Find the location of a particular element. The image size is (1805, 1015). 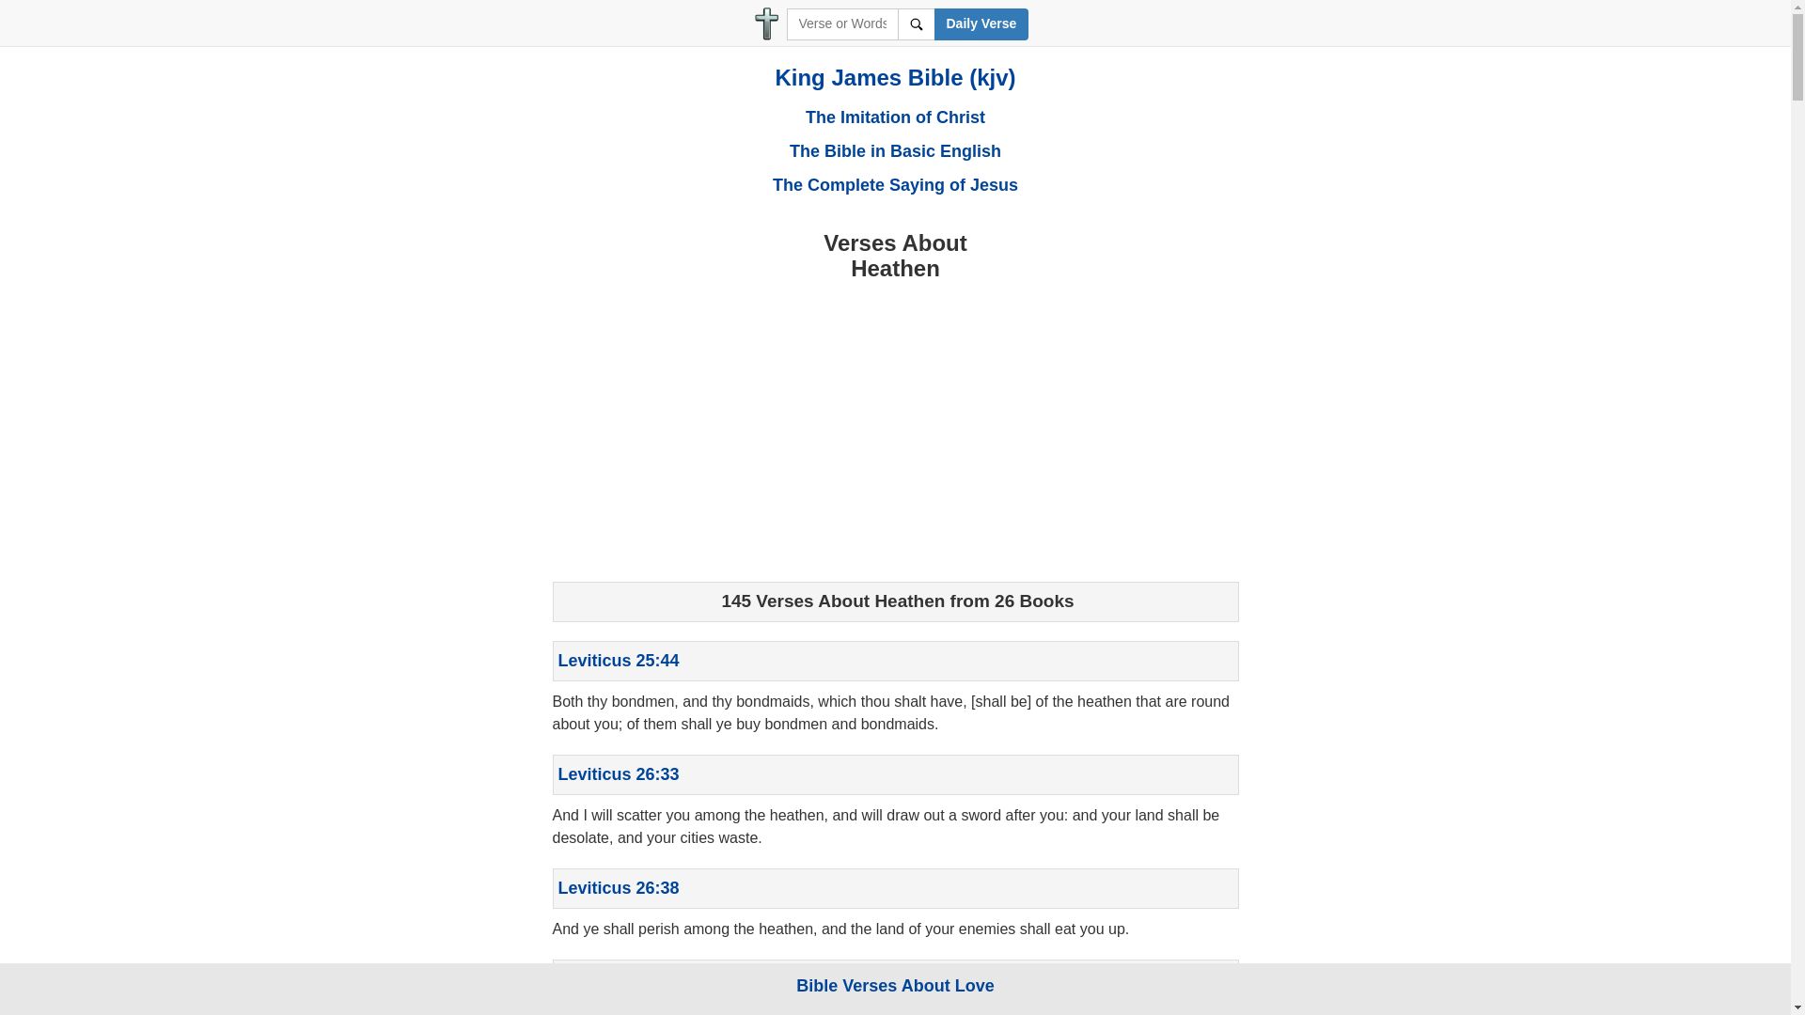

Leviticus 25:44 is located at coordinates (619, 660).